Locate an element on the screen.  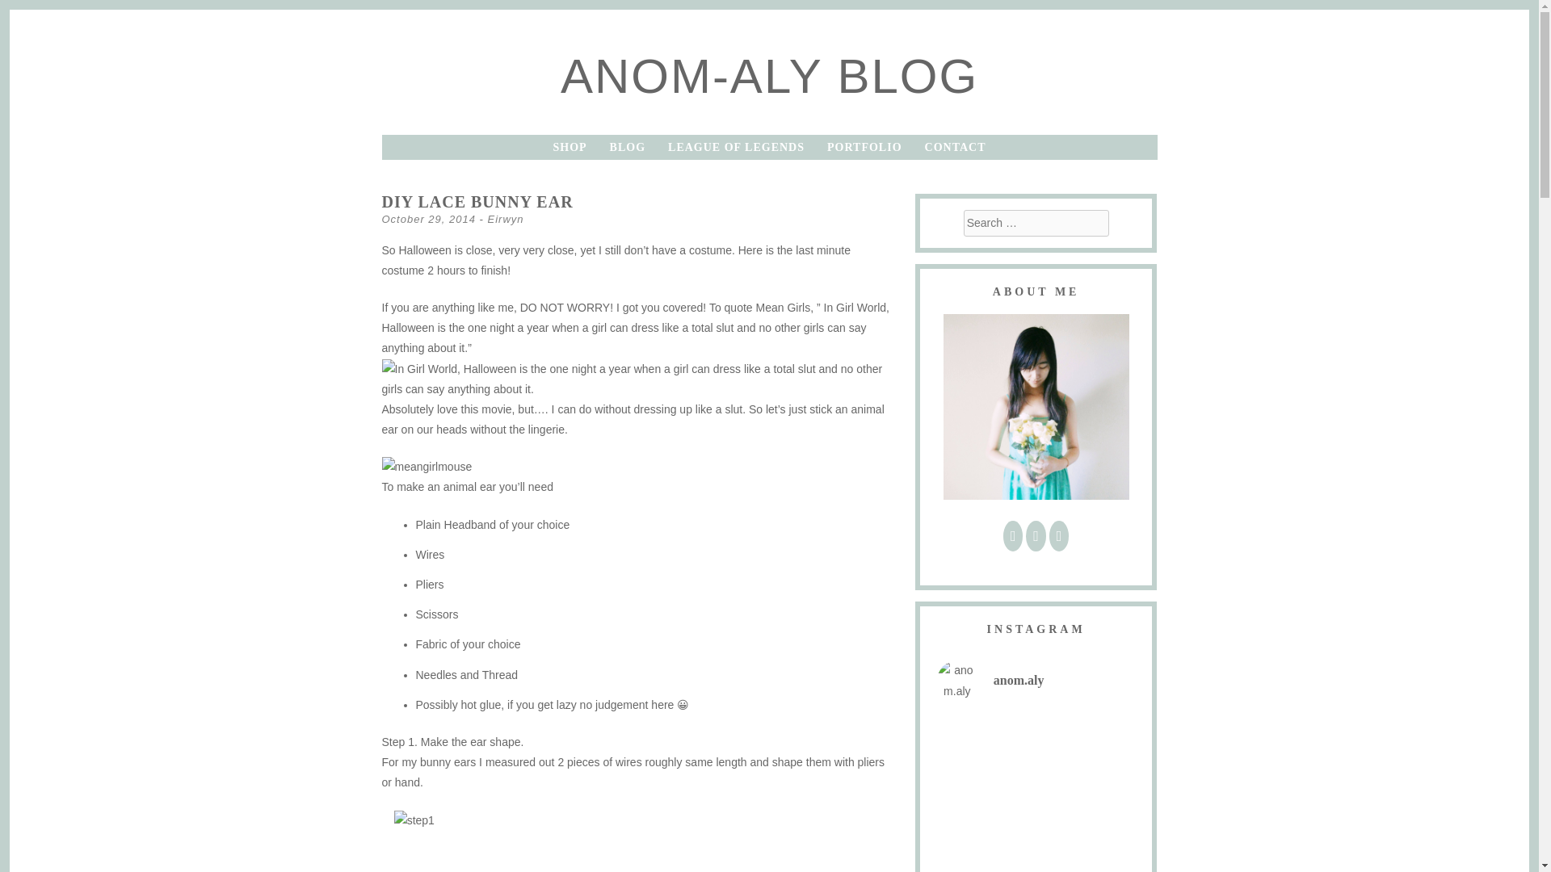
Eirwyn is located at coordinates (506, 218).